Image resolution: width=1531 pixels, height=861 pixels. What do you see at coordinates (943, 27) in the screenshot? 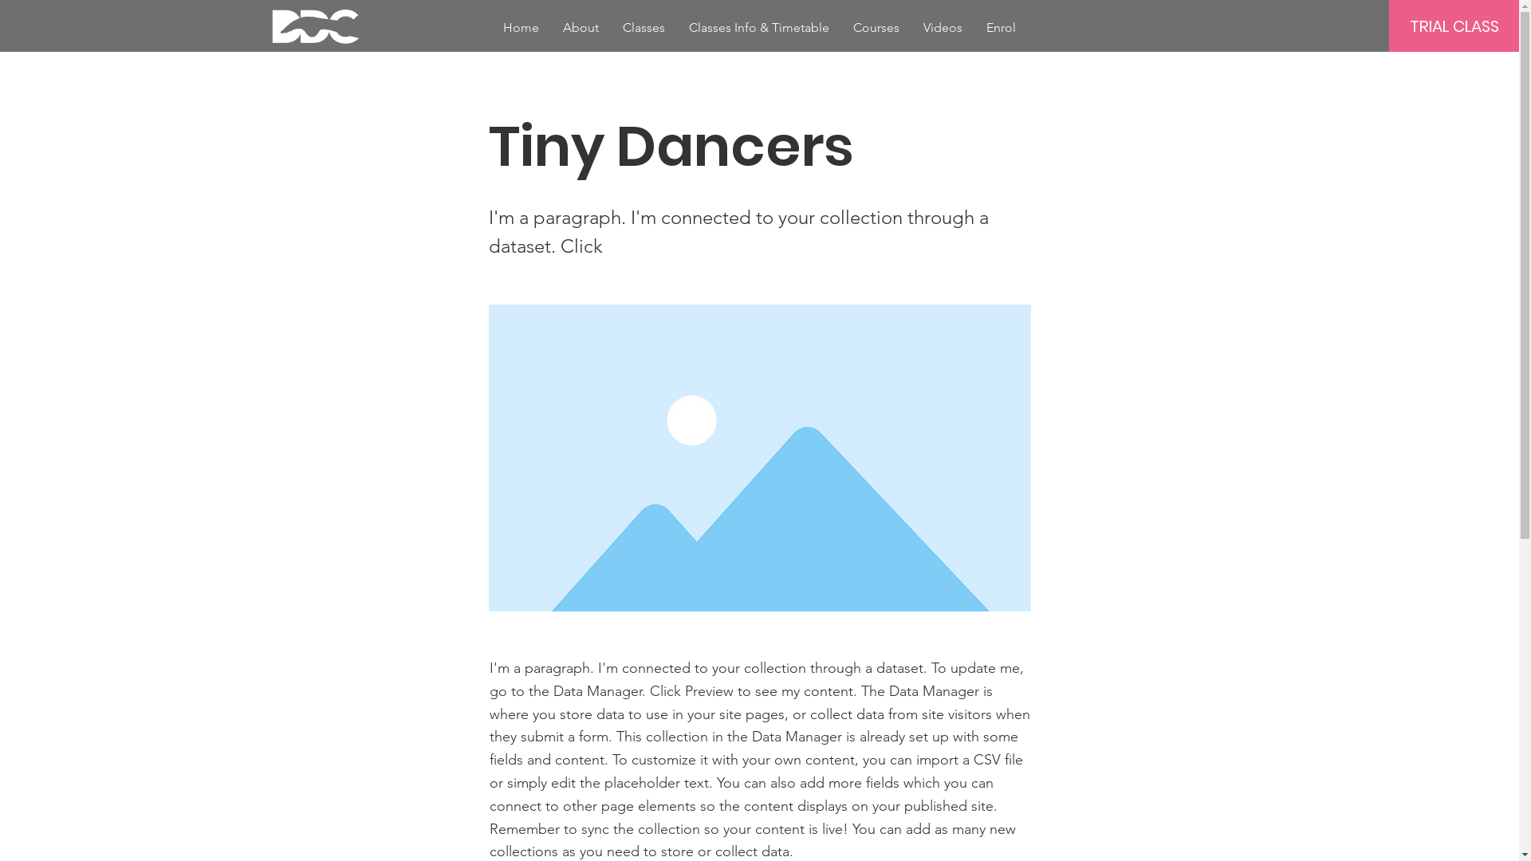
I see `Videos` at bounding box center [943, 27].